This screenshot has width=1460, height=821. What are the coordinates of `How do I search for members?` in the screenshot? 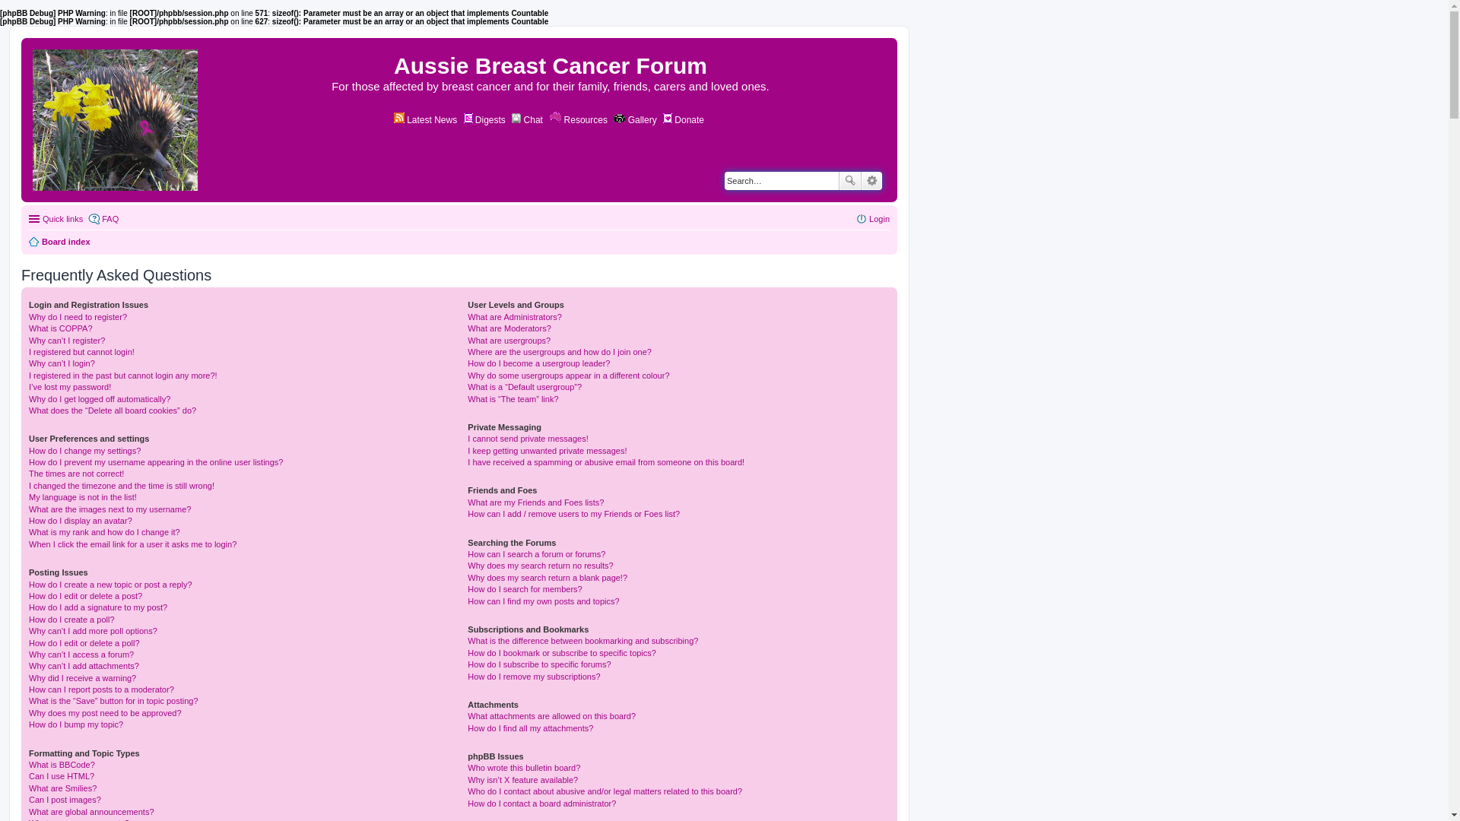 It's located at (525, 589).